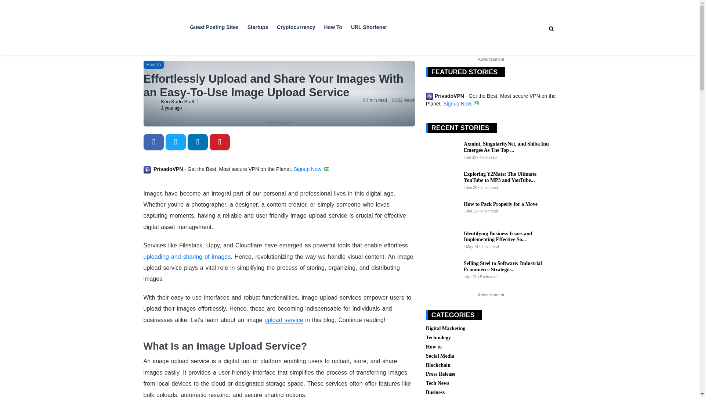 The image size is (705, 397). I want to click on Sponsored Ad, so click(477, 103).